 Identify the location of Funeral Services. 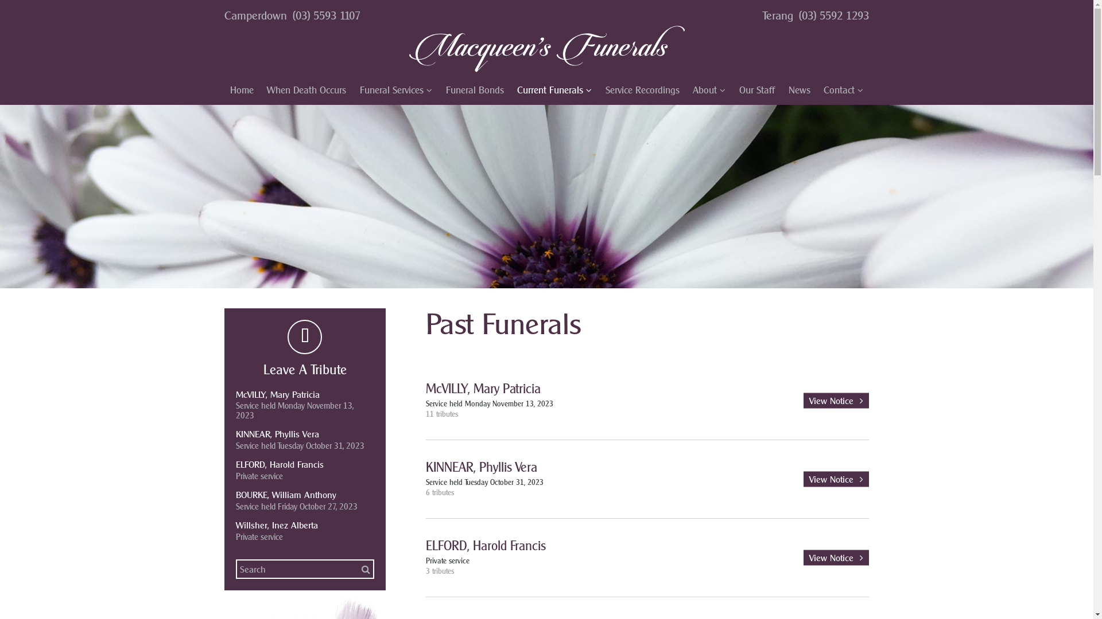
(396, 91).